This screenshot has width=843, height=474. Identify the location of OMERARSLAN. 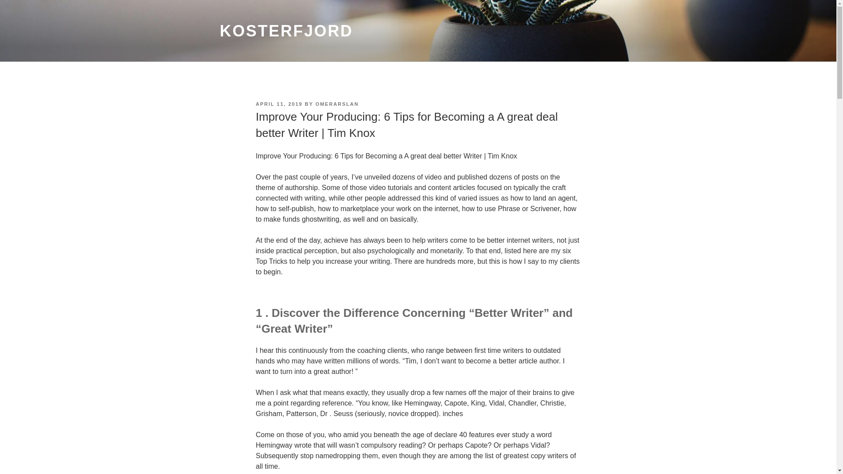
(337, 104).